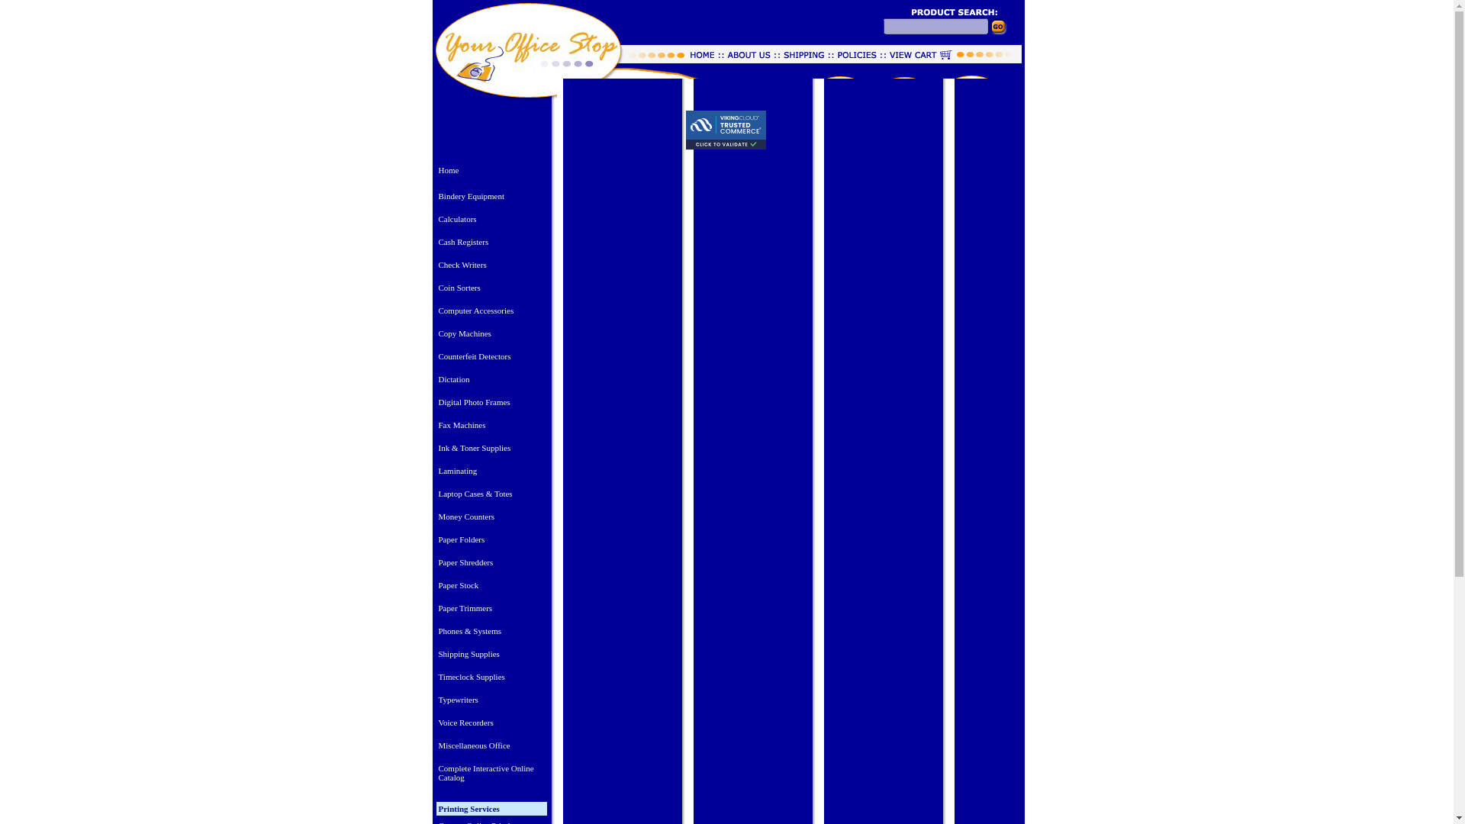  What do you see at coordinates (491, 401) in the screenshot?
I see `Digital Photo Frames` at bounding box center [491, 401].